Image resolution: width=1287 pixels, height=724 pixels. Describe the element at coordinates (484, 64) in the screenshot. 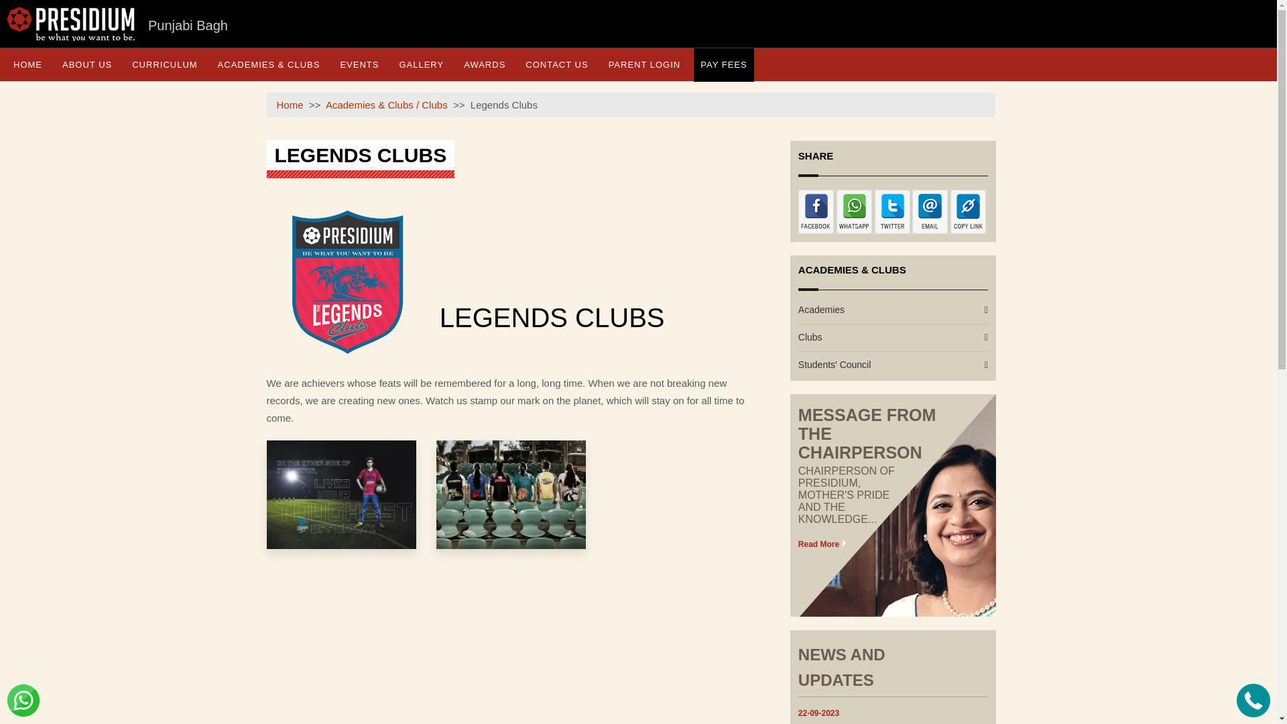

I see `AWARDS` at that location.